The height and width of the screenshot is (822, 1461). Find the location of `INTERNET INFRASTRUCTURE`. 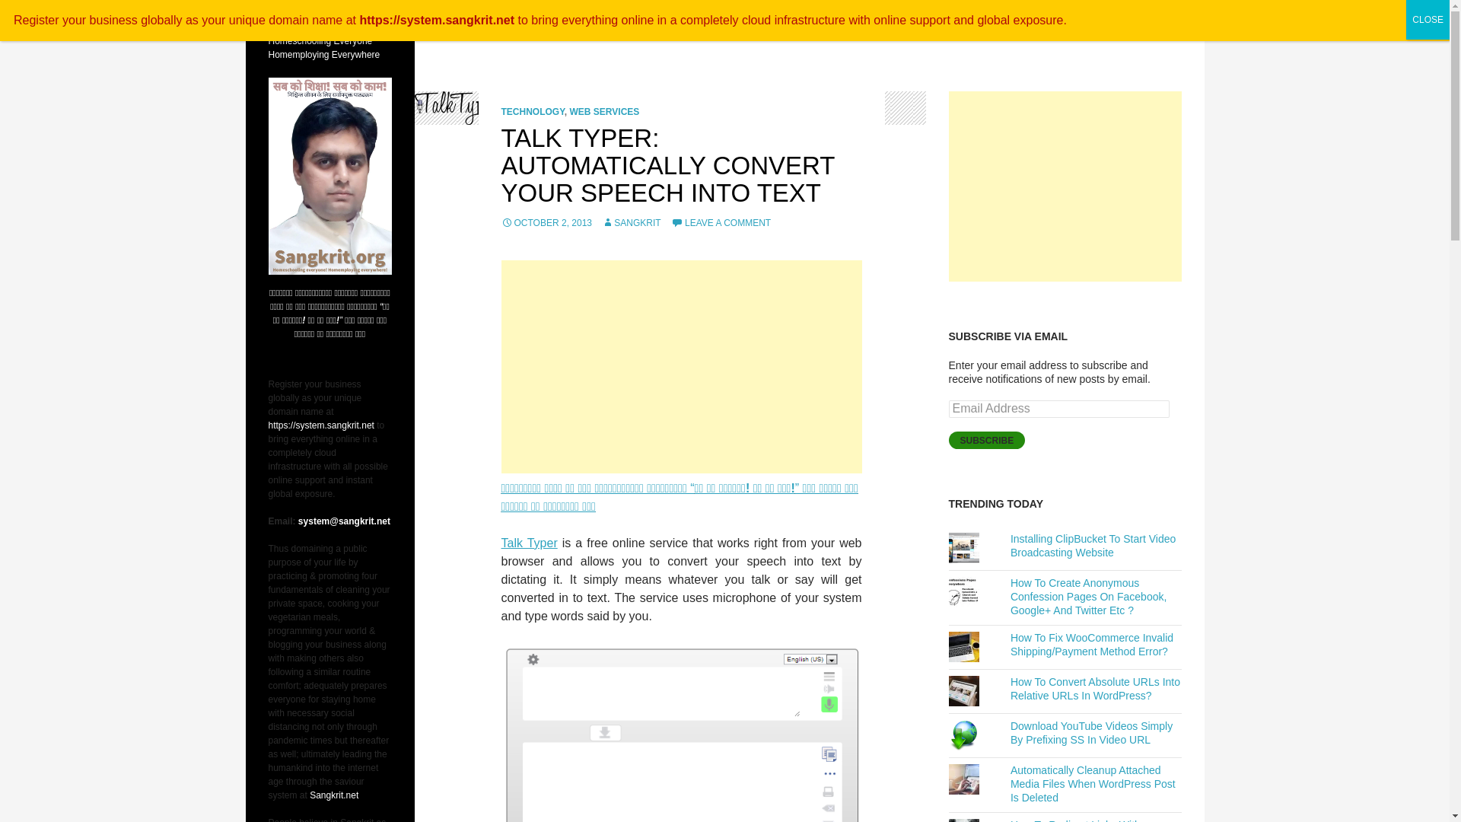

INTERNET INFRASTRUCTURE is located at coordinates (1092, 18).